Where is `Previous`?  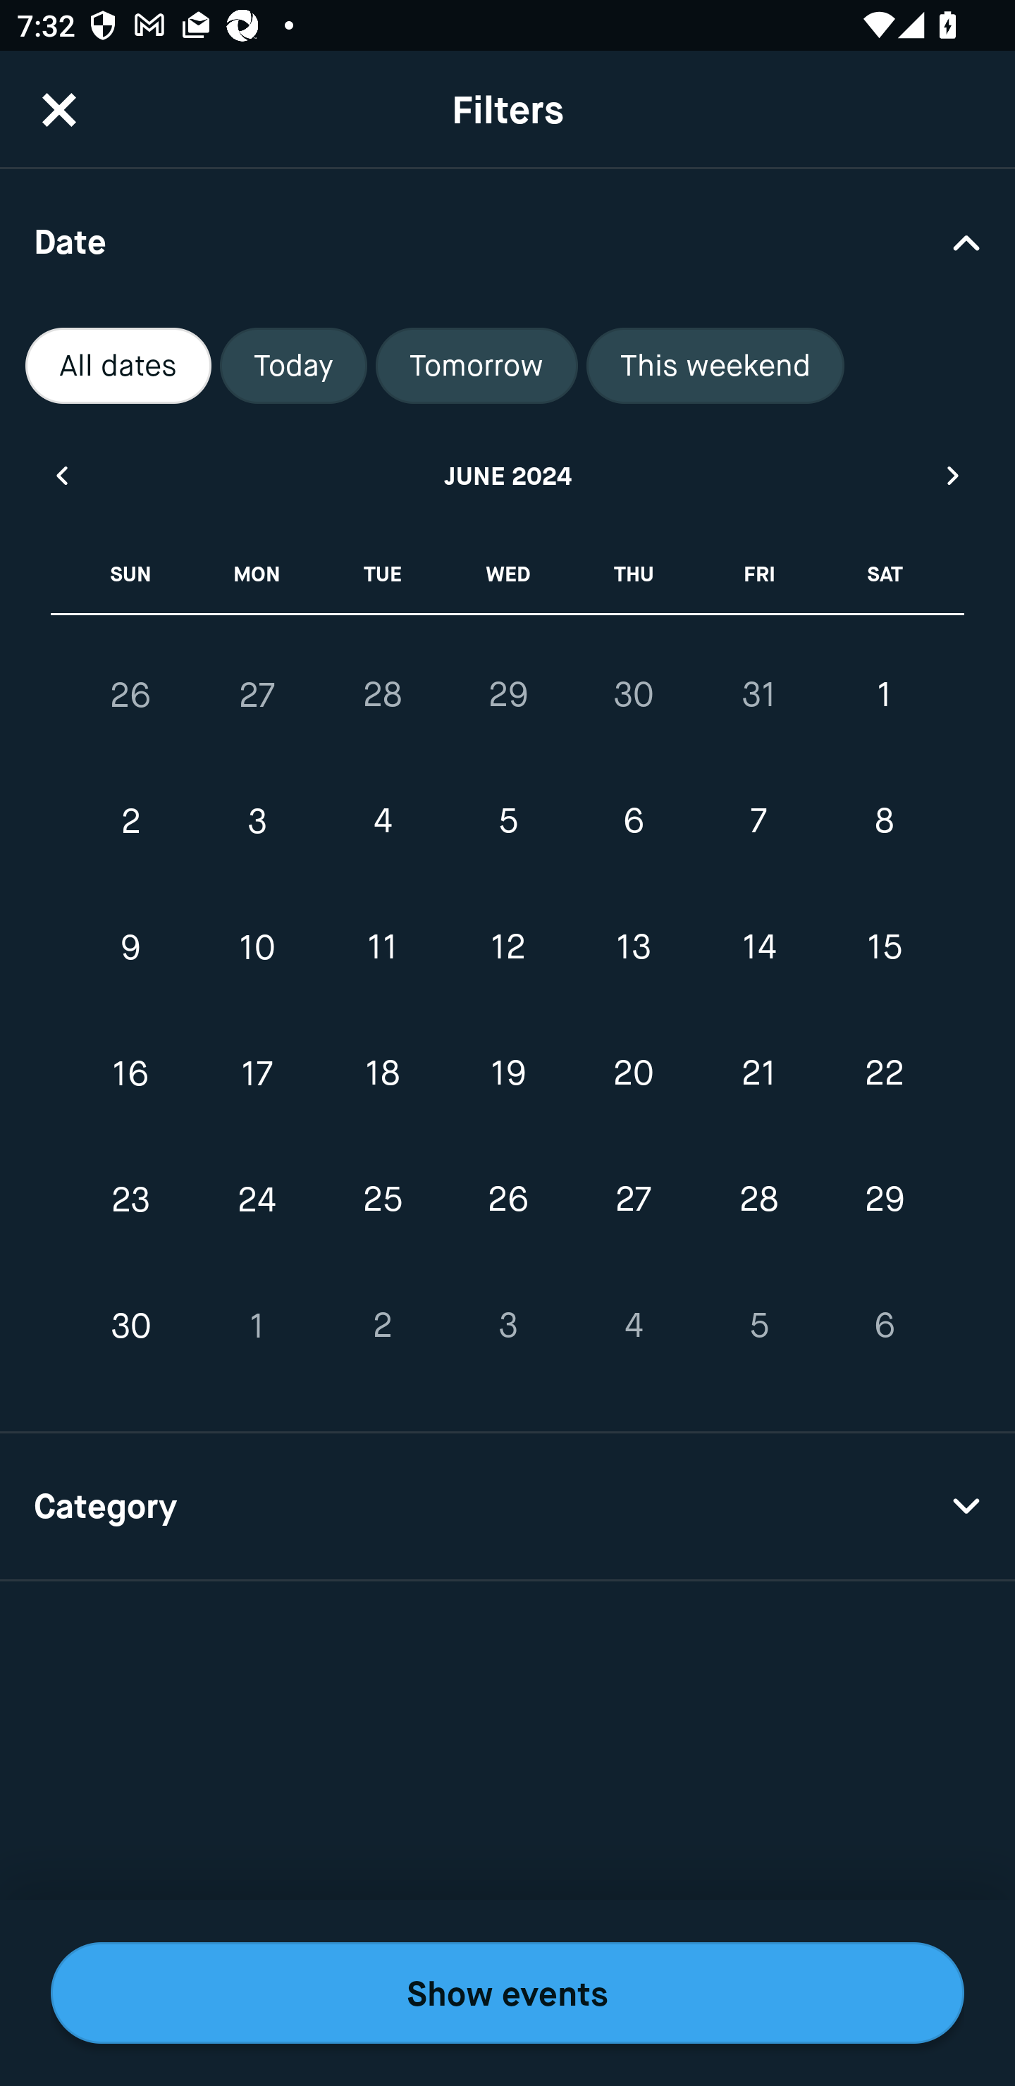 Previous is located at coordinates (61, 475).